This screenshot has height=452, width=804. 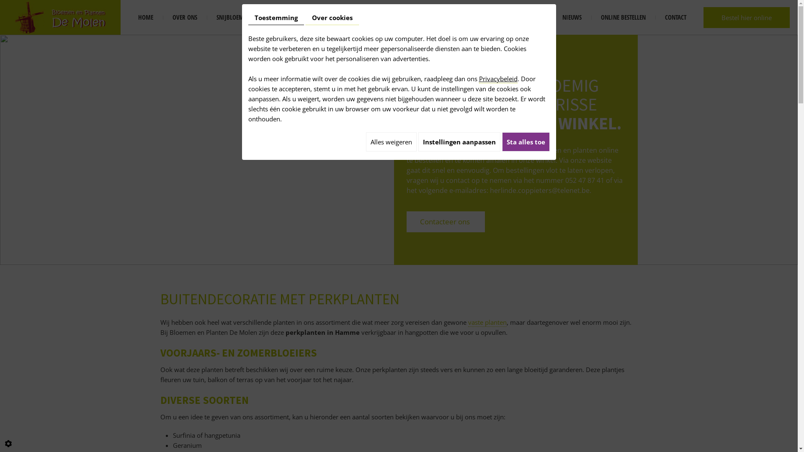 What do you see at coordinates (623, 18) in the screenshot?
I see `ONLINE BESTELLEN` at bounding box center [623, 18].